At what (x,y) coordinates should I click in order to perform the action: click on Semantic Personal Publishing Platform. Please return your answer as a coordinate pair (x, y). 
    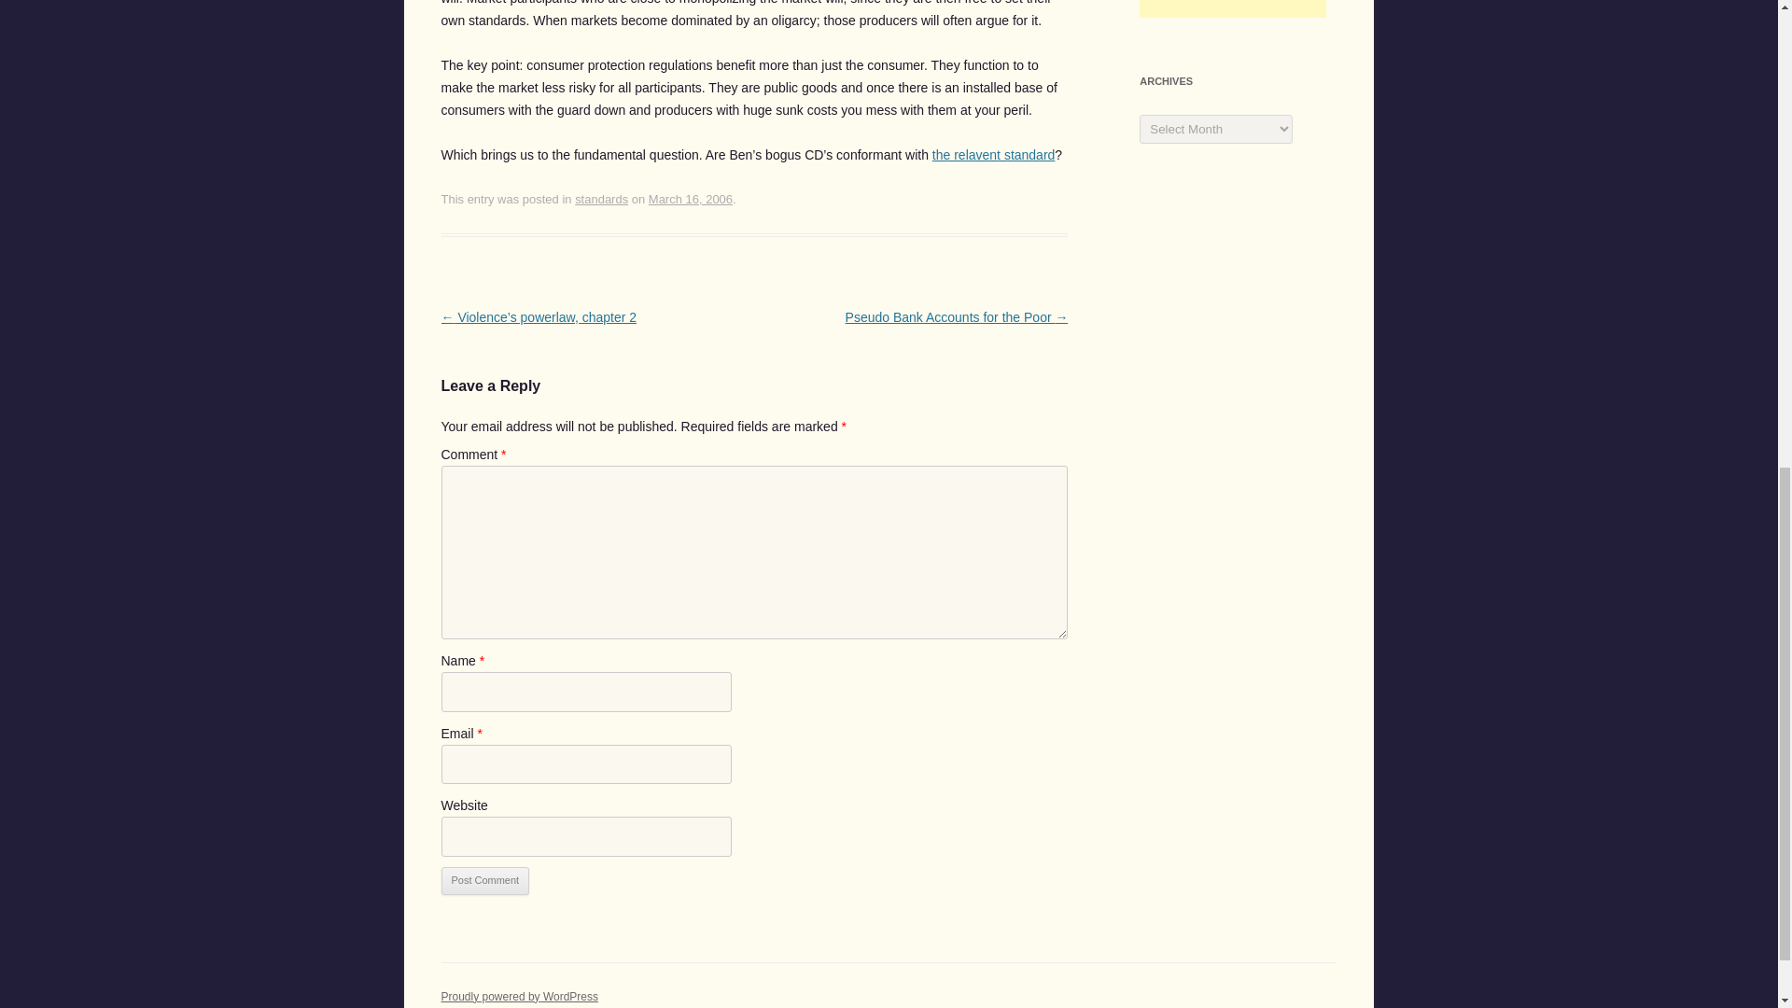
    Looking at the image, I should click on (519, 996).